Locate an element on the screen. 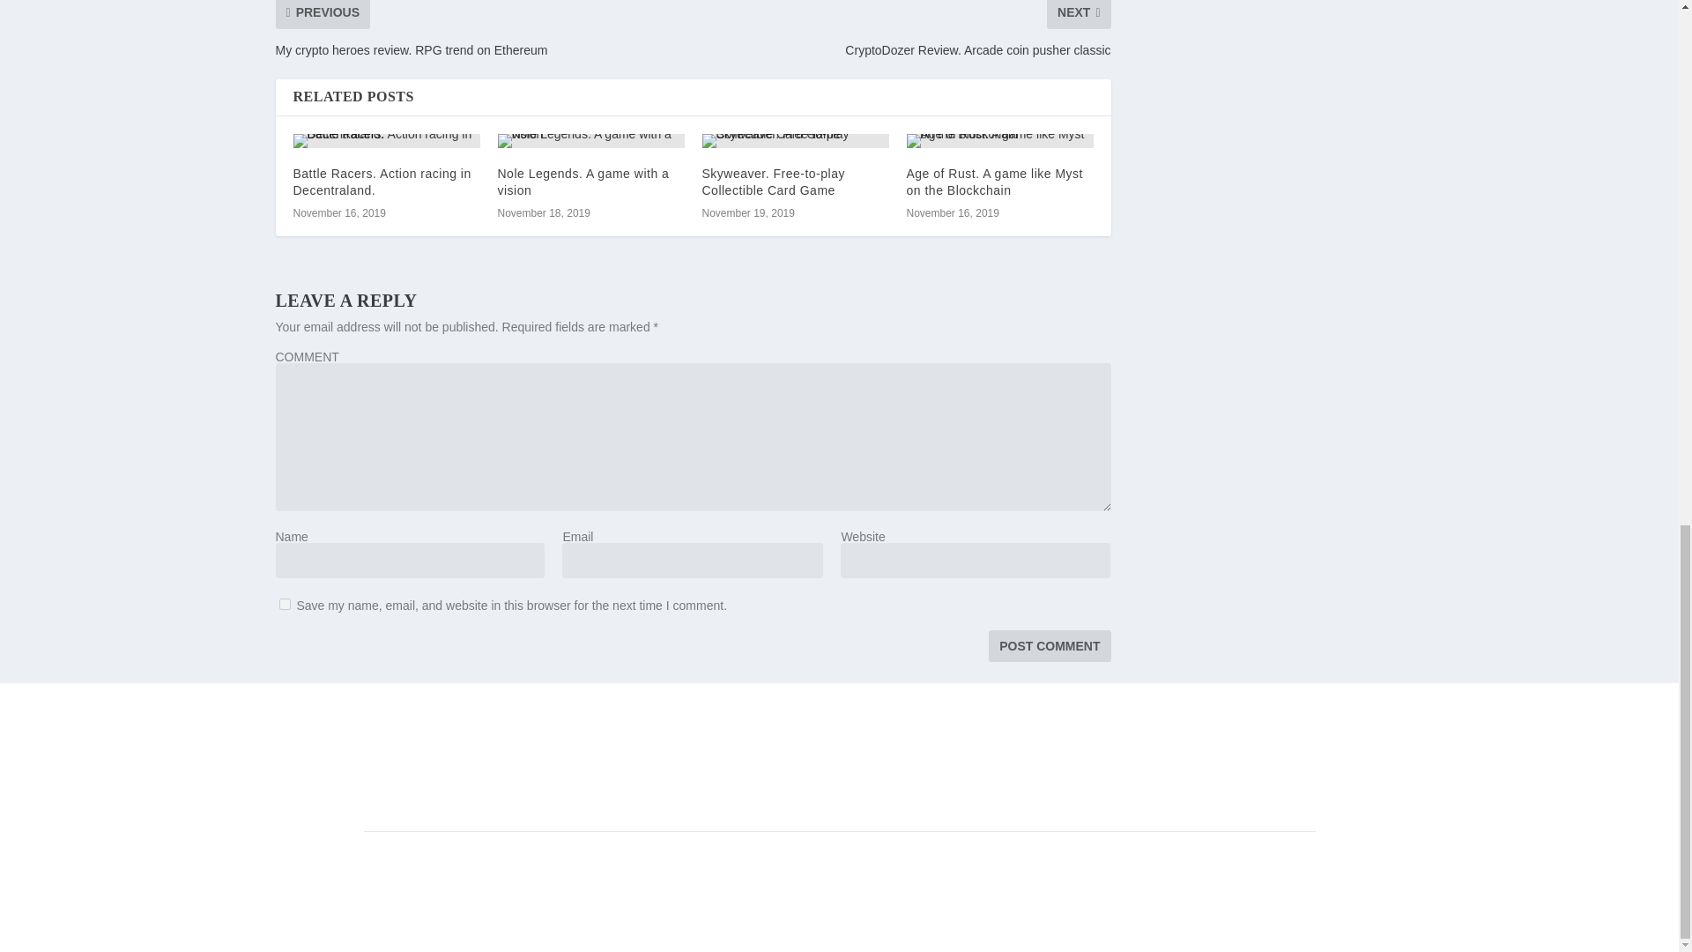 This screenshot has width=1692, height=952. Battle Racers. Action racing in Decentraland. is located at coordinates (386, 141).